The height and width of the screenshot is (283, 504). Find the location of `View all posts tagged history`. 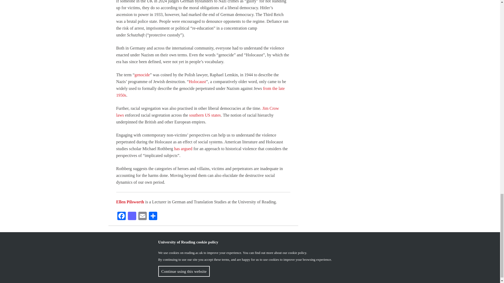

View all posts tagged history is located at coordinates (202, 236).